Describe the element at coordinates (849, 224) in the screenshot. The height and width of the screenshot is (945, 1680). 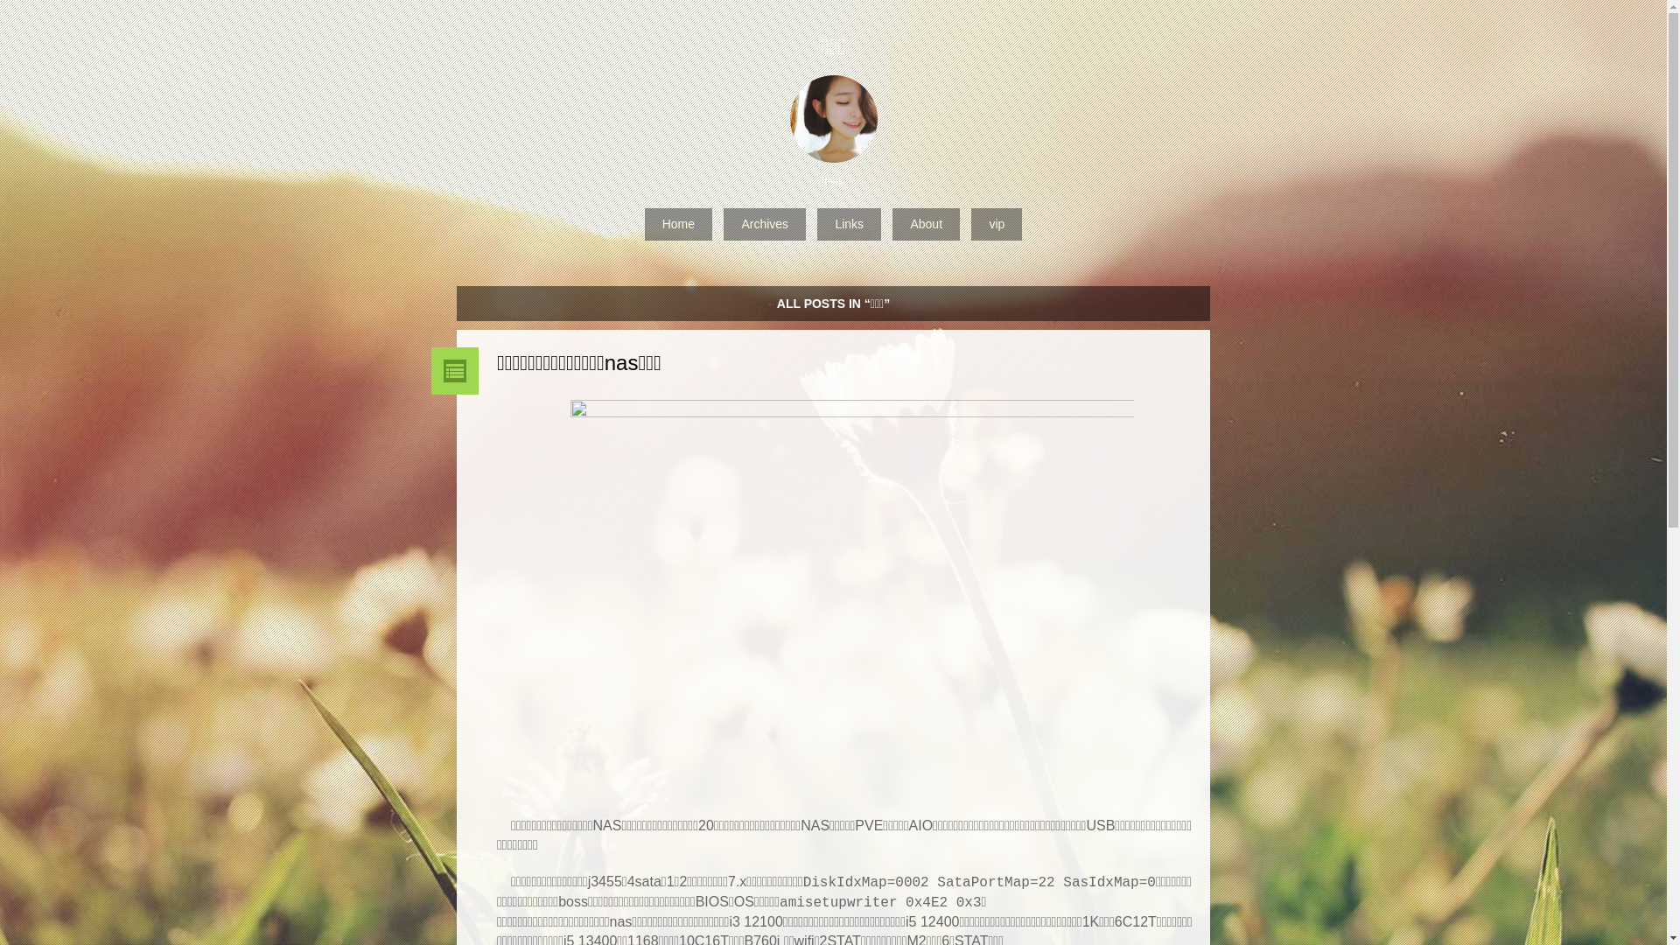
I see `Links` at that location.